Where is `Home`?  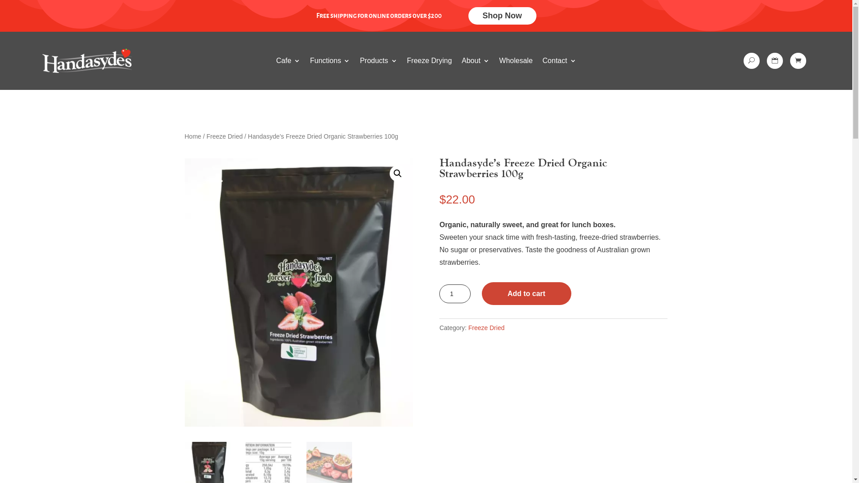
Home is located at coordinates (192, 136).